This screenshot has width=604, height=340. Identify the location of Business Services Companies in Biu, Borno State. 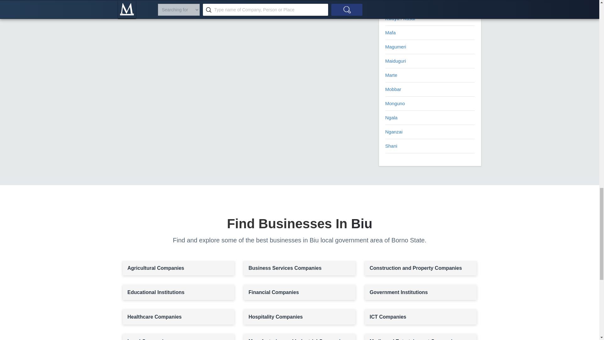
(299, 268).